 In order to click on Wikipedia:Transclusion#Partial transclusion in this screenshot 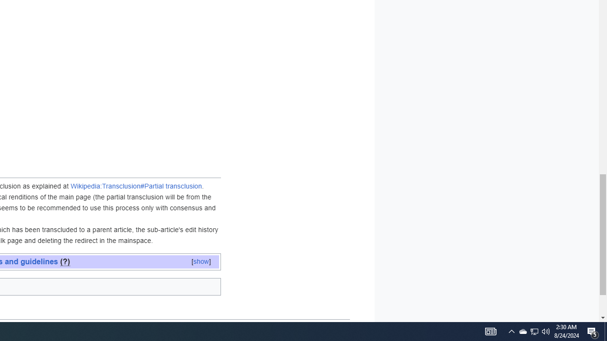, I will do `click(137, 186)`.